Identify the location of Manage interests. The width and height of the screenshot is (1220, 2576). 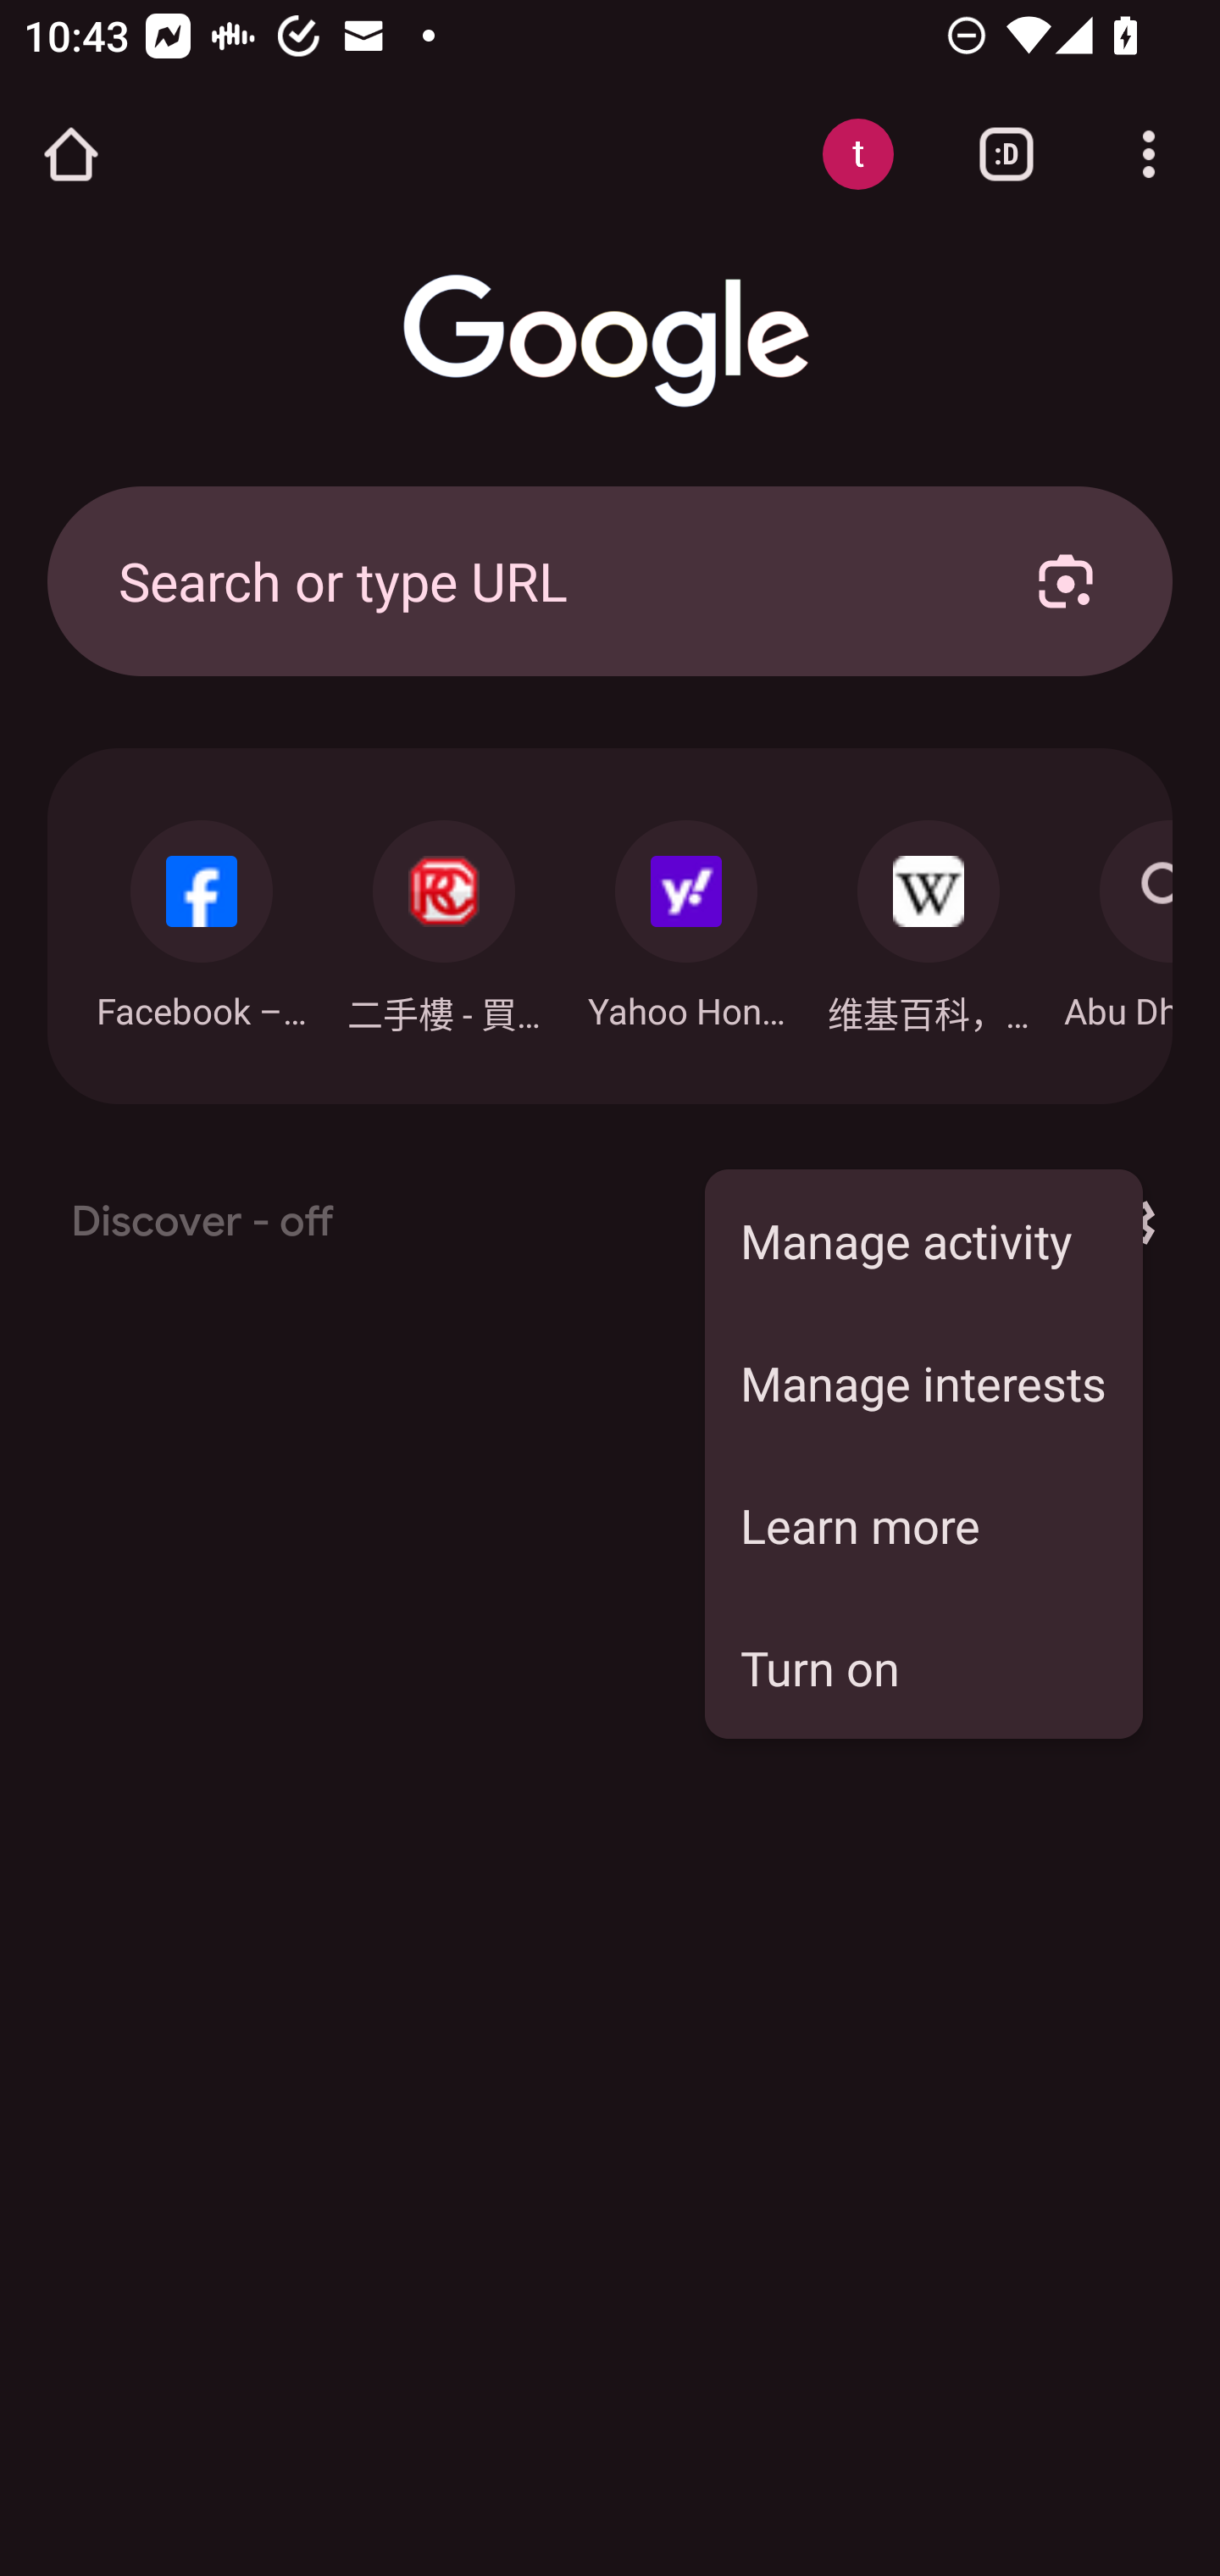
(923, 1381).